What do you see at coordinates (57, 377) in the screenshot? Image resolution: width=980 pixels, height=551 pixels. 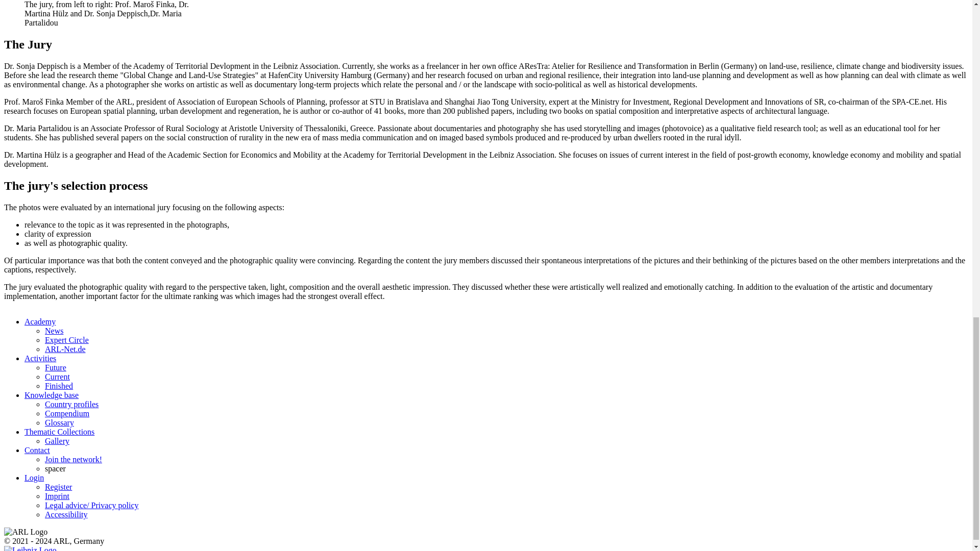 I see `Current` at bounding box center [57, 377].